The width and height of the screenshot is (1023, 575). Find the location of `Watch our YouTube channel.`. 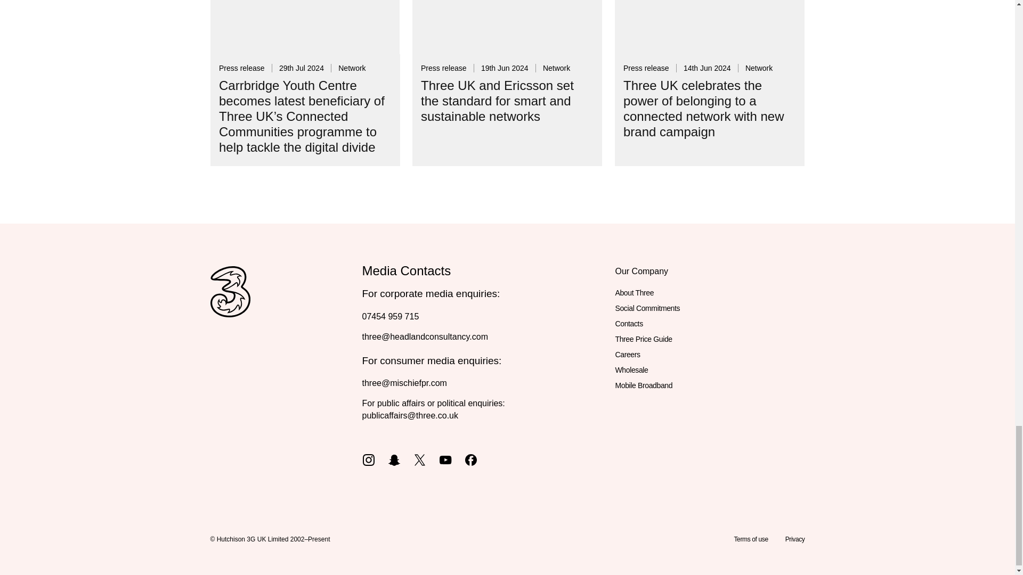

Watch our YouTube channel. is located at coordinates (445, 459).